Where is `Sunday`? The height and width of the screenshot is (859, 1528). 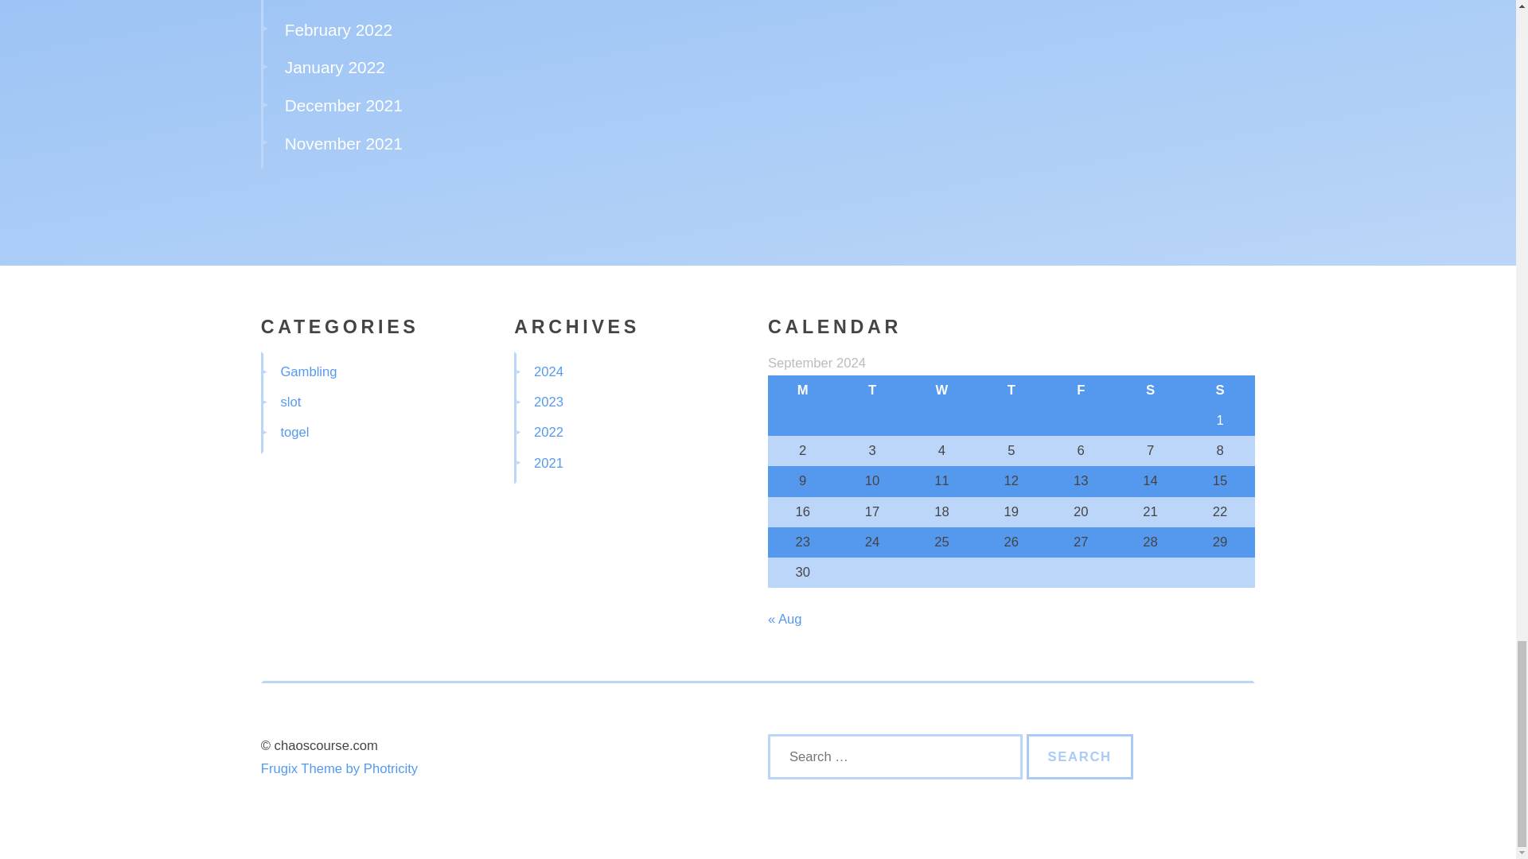 Sunday is located at coordinates (1219, 390).